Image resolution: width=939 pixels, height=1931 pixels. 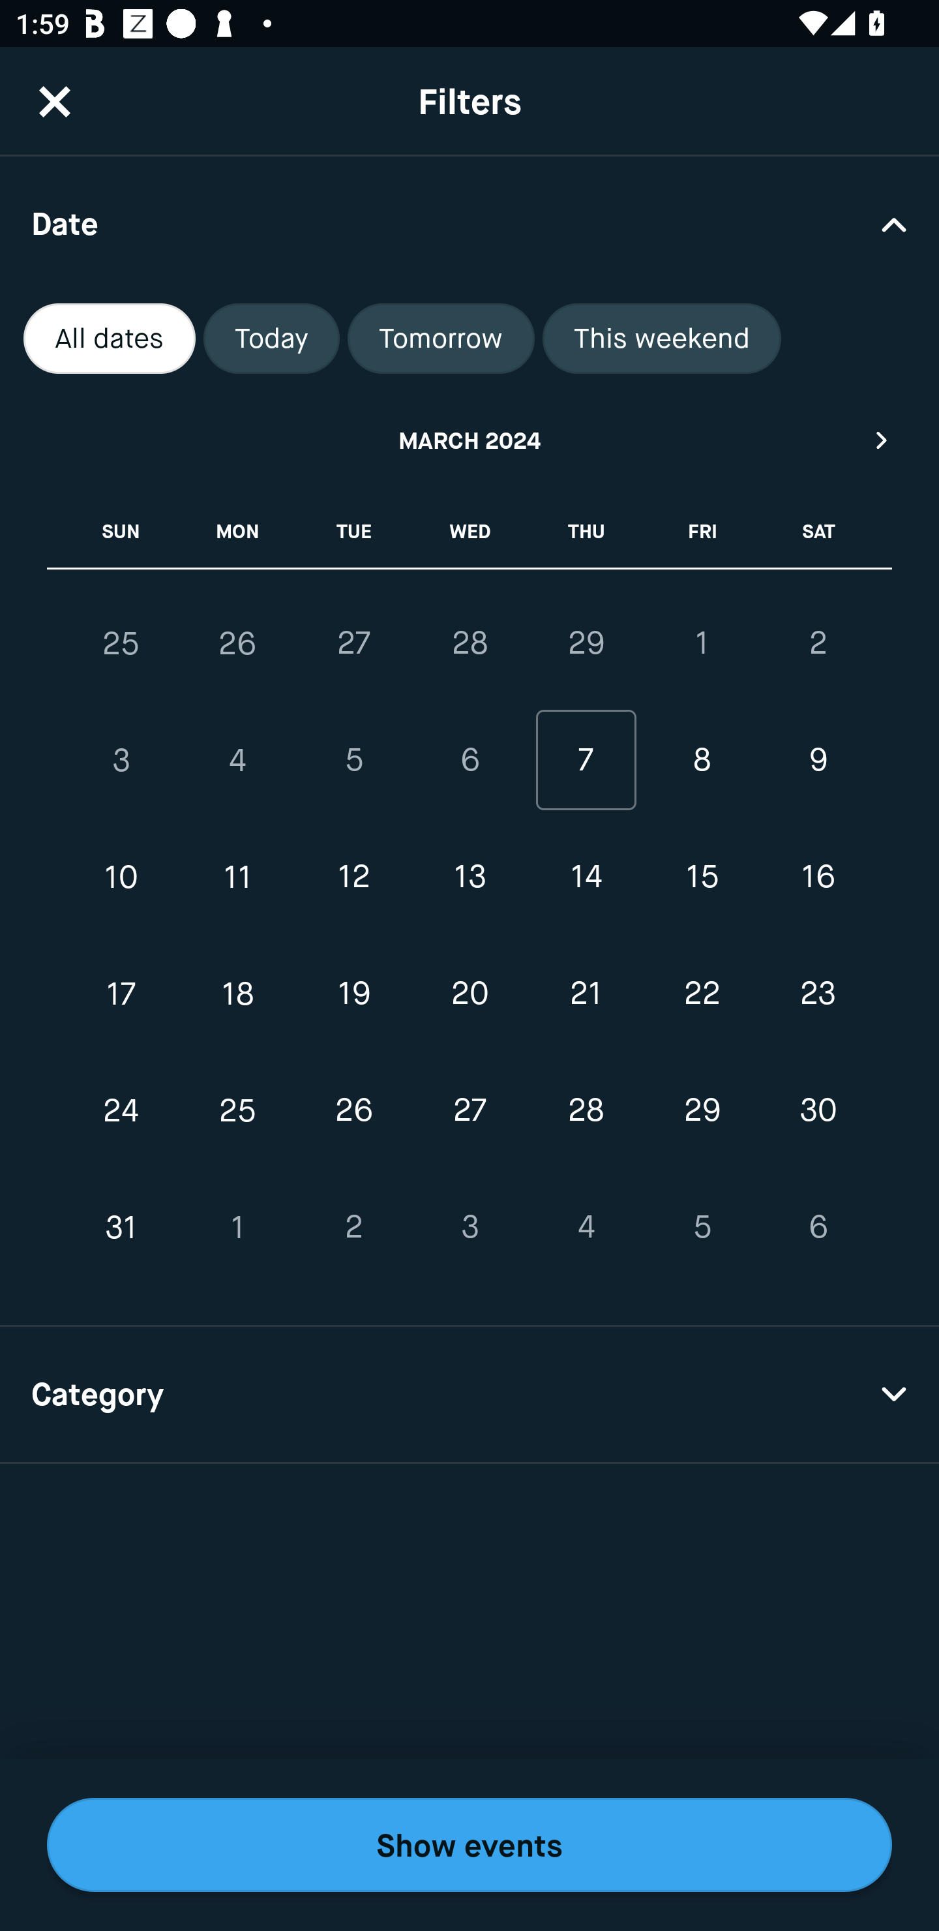 I want to click on 11, so click(x=237, y=877).